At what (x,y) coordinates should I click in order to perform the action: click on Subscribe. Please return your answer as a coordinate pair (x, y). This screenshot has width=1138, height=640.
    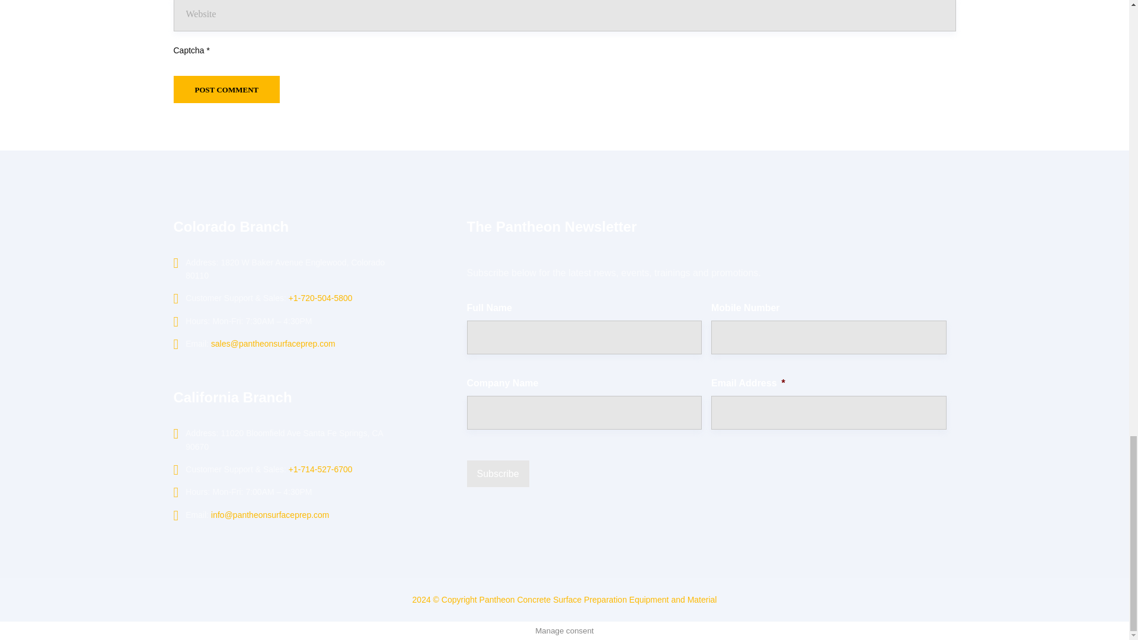
    Looking at the image, I should click on (498, 473).